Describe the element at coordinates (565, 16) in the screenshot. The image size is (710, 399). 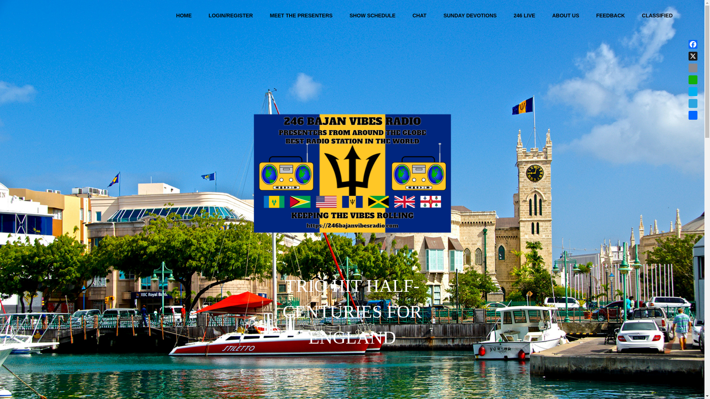
I see `ABOUT US` at that location.